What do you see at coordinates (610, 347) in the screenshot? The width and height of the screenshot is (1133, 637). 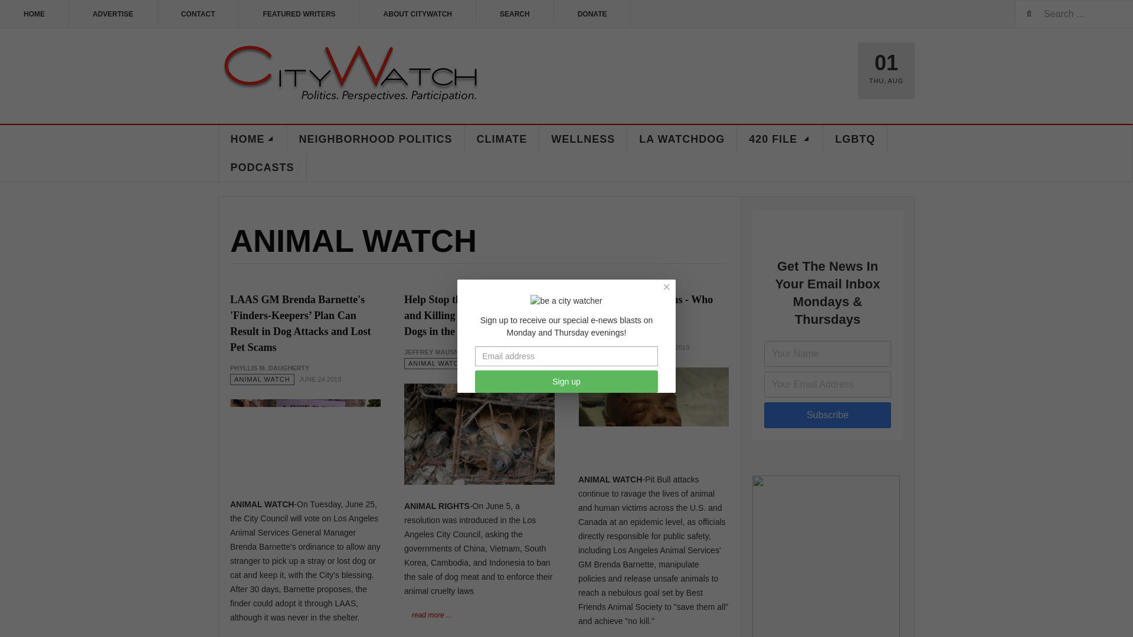 I see `Category: ` at bounding box center [610, 347].